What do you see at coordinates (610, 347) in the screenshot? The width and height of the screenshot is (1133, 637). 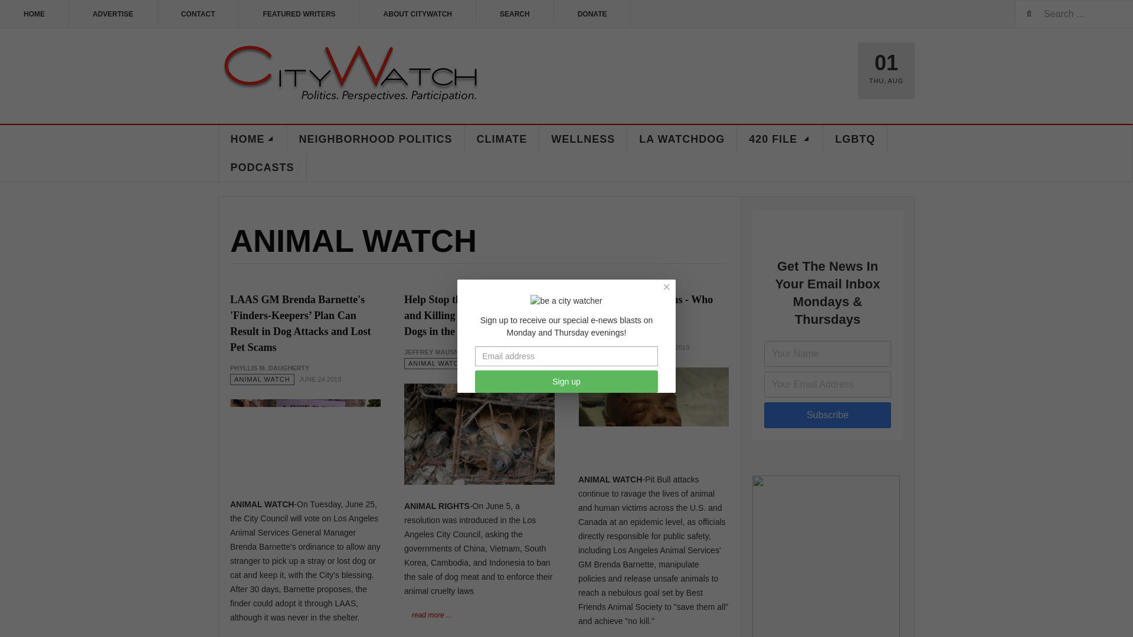 I see `Category: ` at bounding box center [610, 347].